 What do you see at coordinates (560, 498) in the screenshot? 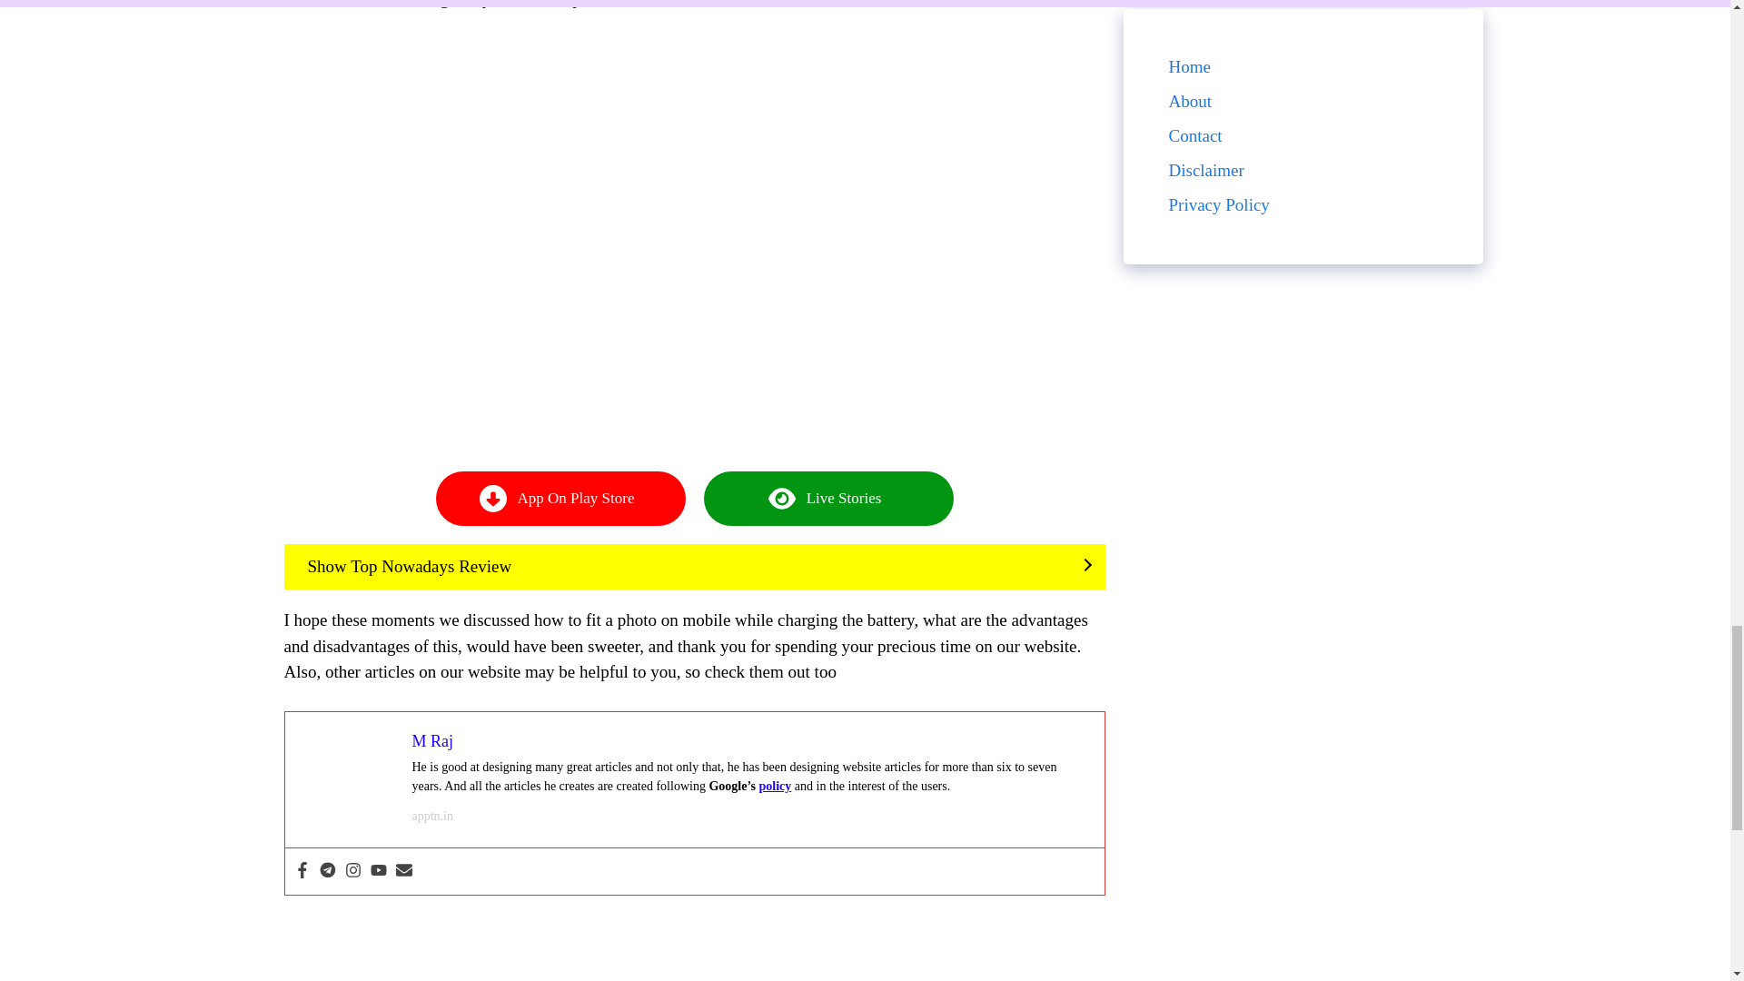
I see `App On Play Store` at bounding box center [560, 498].